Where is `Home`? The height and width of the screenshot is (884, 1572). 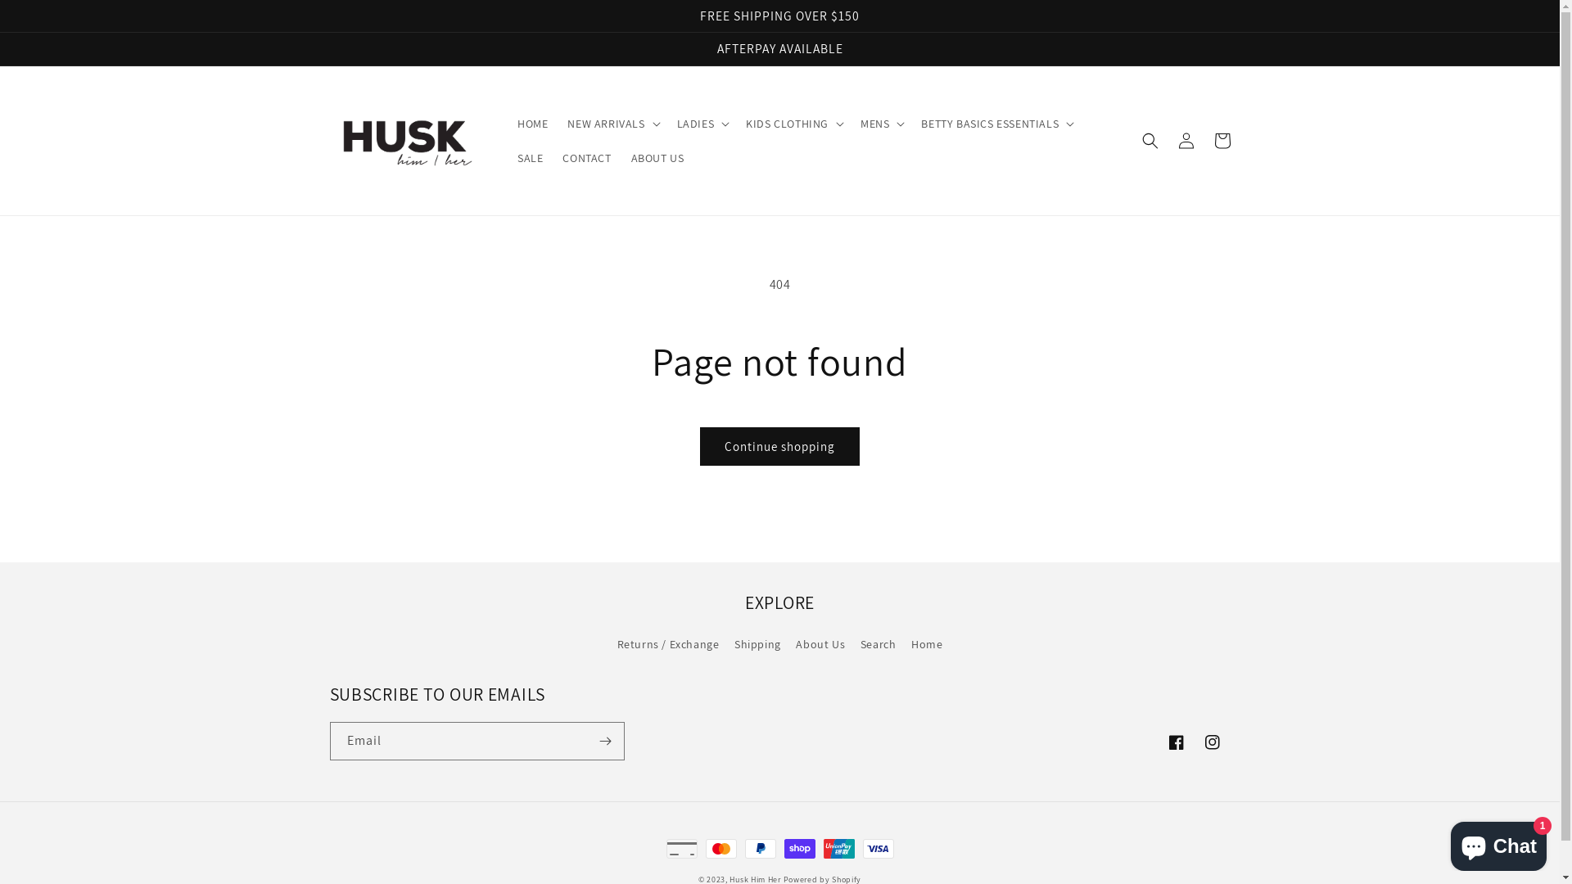
Home is located at coordinates (927, 644).